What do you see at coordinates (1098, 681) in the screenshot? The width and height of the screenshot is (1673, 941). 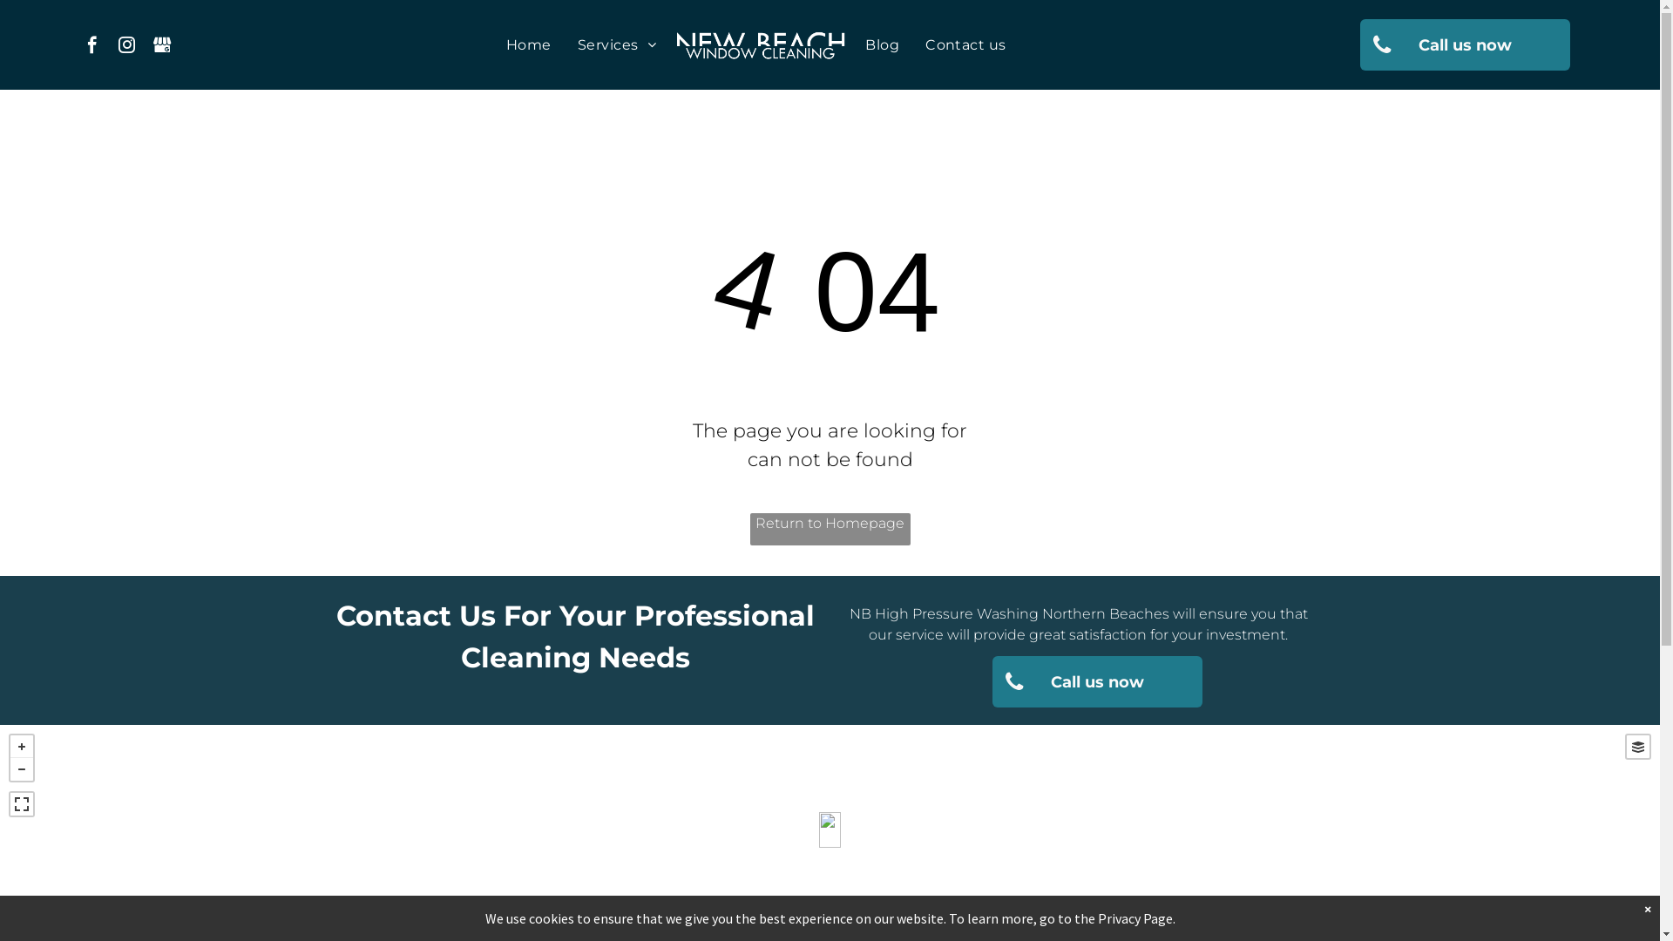 I see `Call us now` at bounding box center [1098, 681].